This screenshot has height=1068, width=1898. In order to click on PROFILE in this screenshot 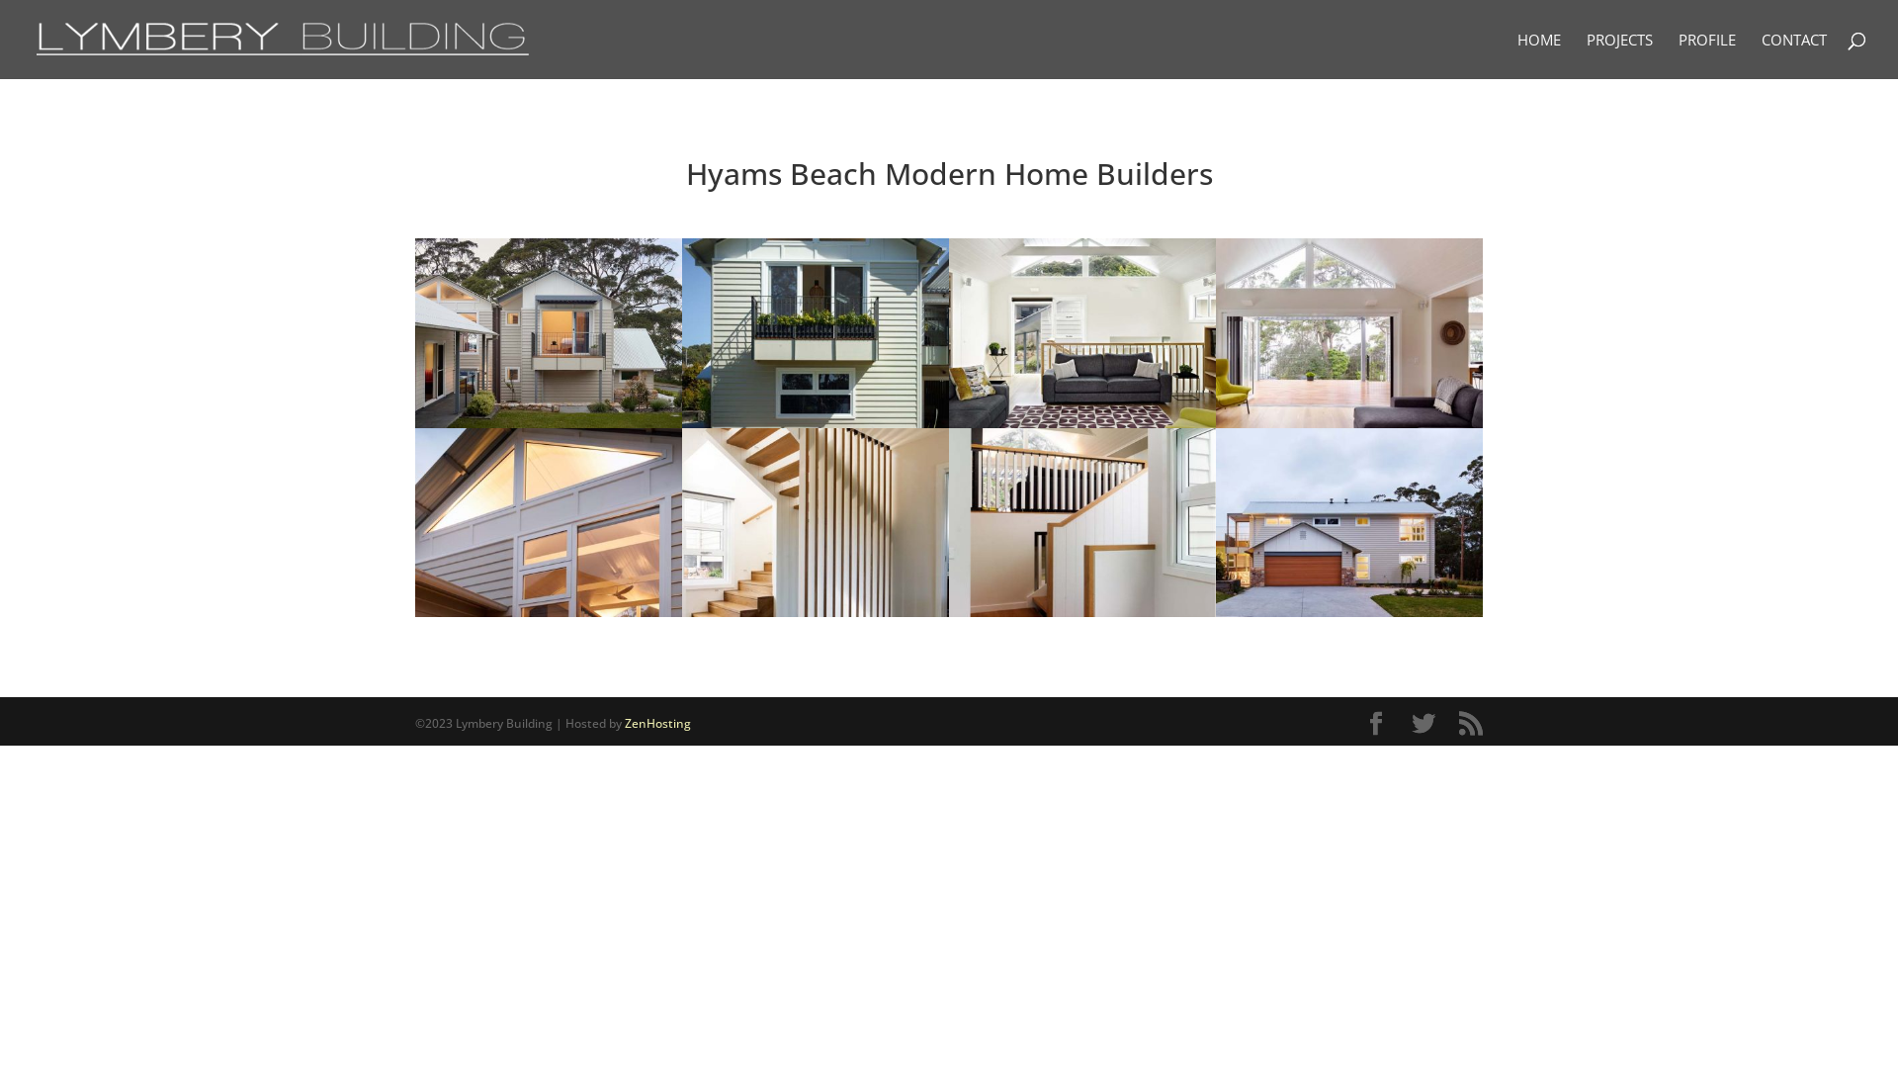, I will do `click(1707, 55)`.